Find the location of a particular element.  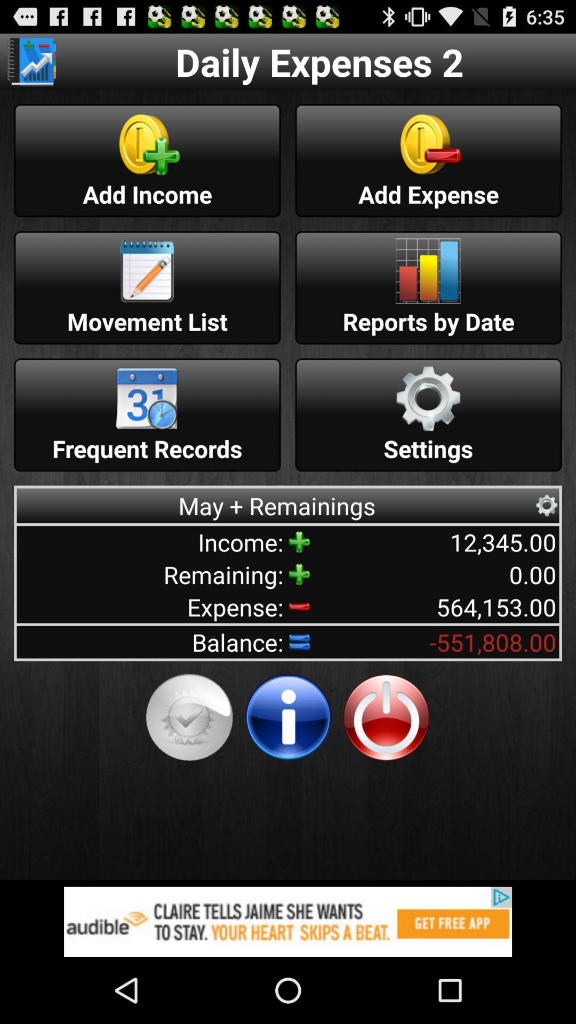

view market is located at coordinates (31, 62).